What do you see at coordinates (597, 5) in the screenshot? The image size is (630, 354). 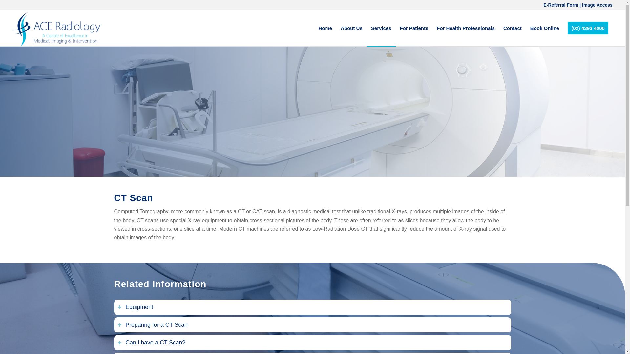 I see `Image Access` at bounding box center [597, 5].